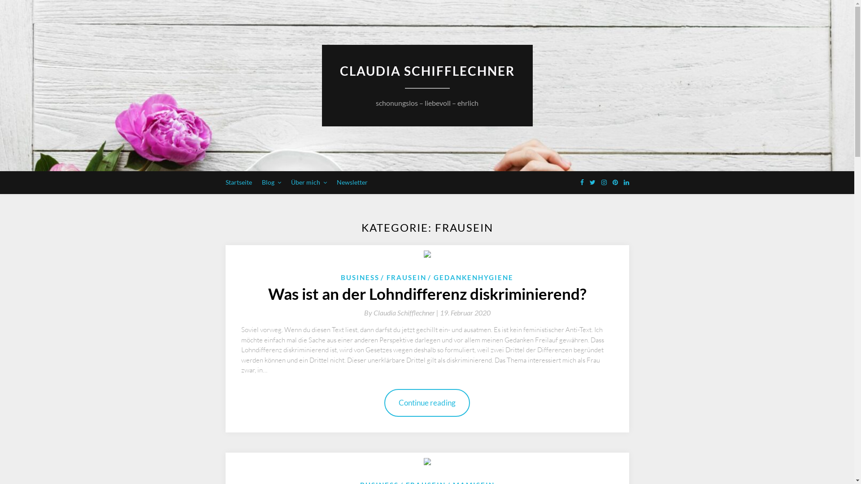 This screenshot has height=484, width=861. What do you see at coordinates (17, 7) in the screenshot?
I see `Suche` at bounding box center [17, 7].